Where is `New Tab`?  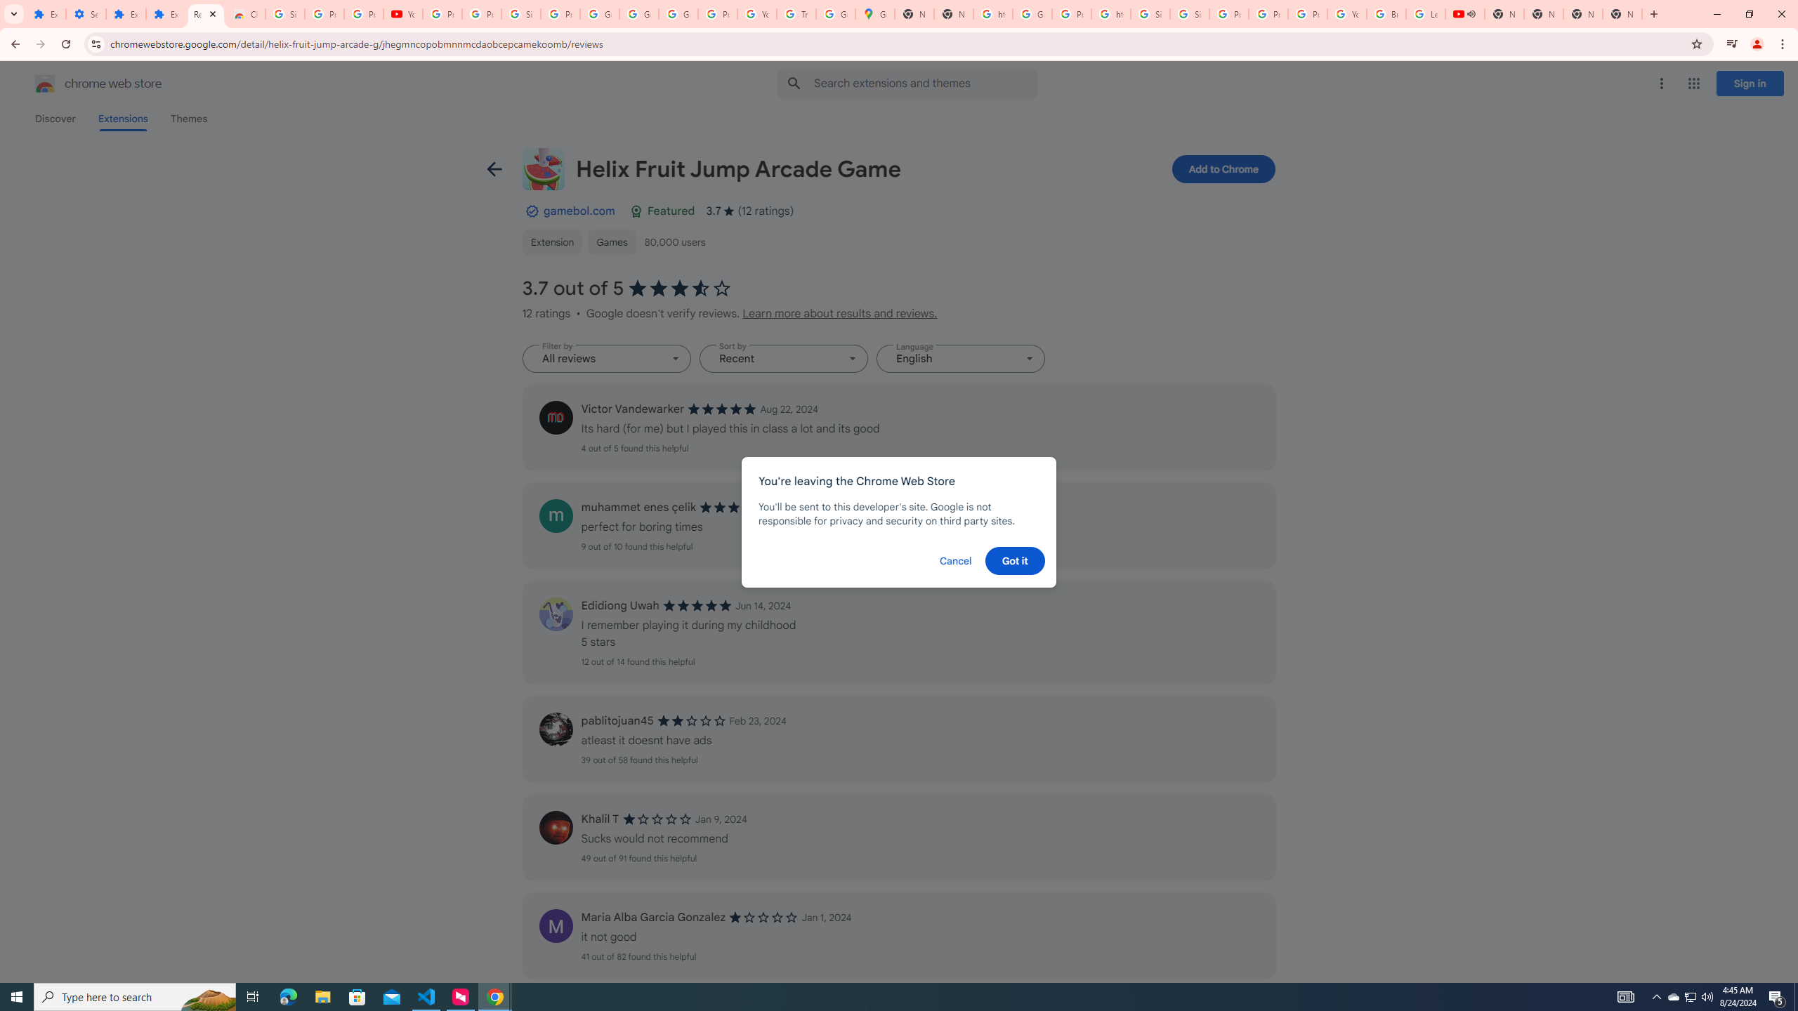 New Tab is located at coordinates (1583, 14).